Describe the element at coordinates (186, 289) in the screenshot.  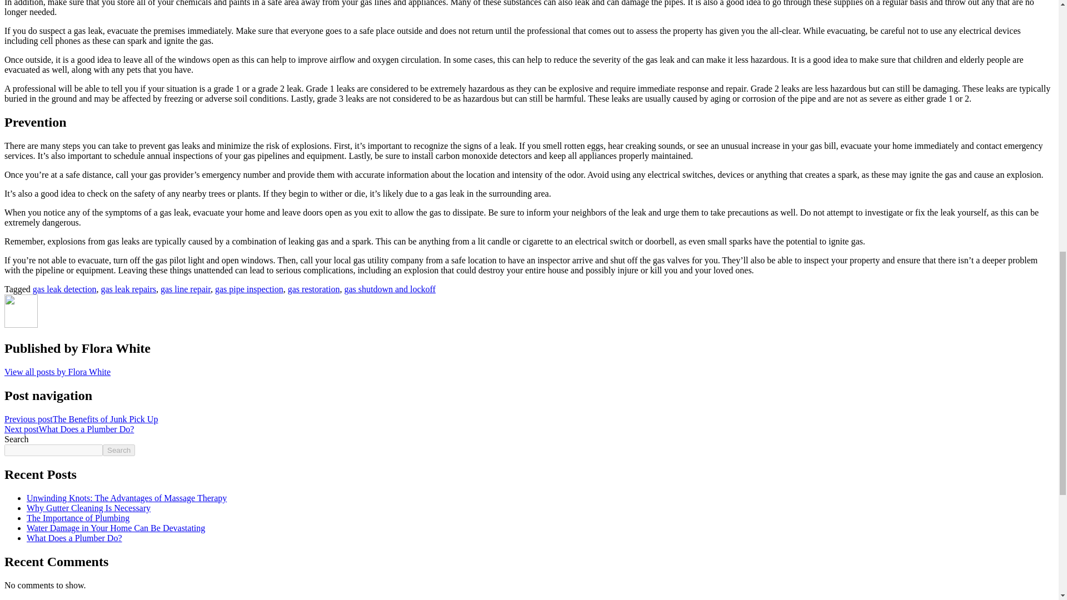
I see `gas line repair` at that location.